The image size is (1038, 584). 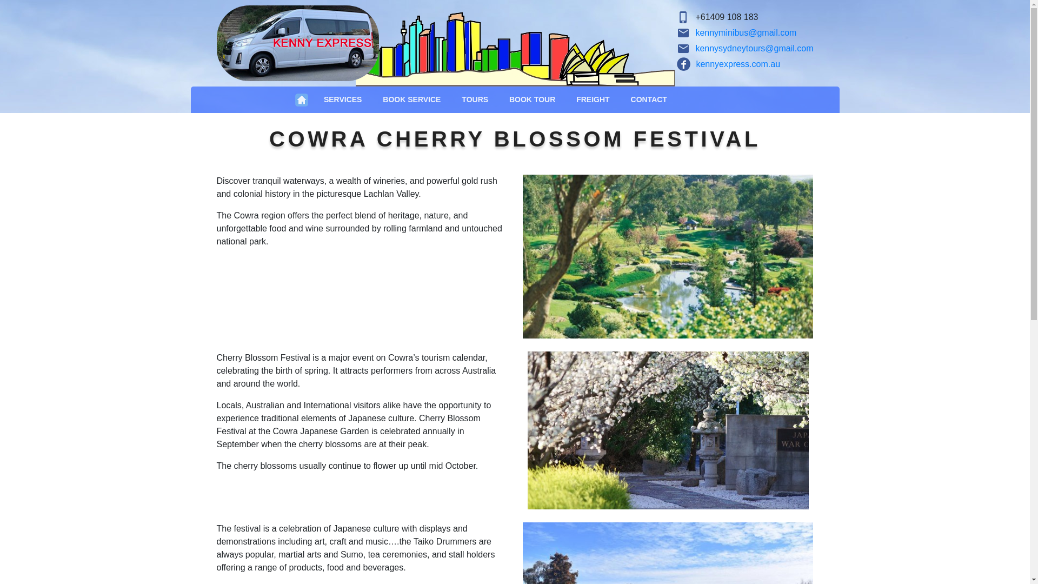 What do you see at coordinates (343, 99) in the screenshot?
I see `SERVICES` at bounding box center [343, 99].